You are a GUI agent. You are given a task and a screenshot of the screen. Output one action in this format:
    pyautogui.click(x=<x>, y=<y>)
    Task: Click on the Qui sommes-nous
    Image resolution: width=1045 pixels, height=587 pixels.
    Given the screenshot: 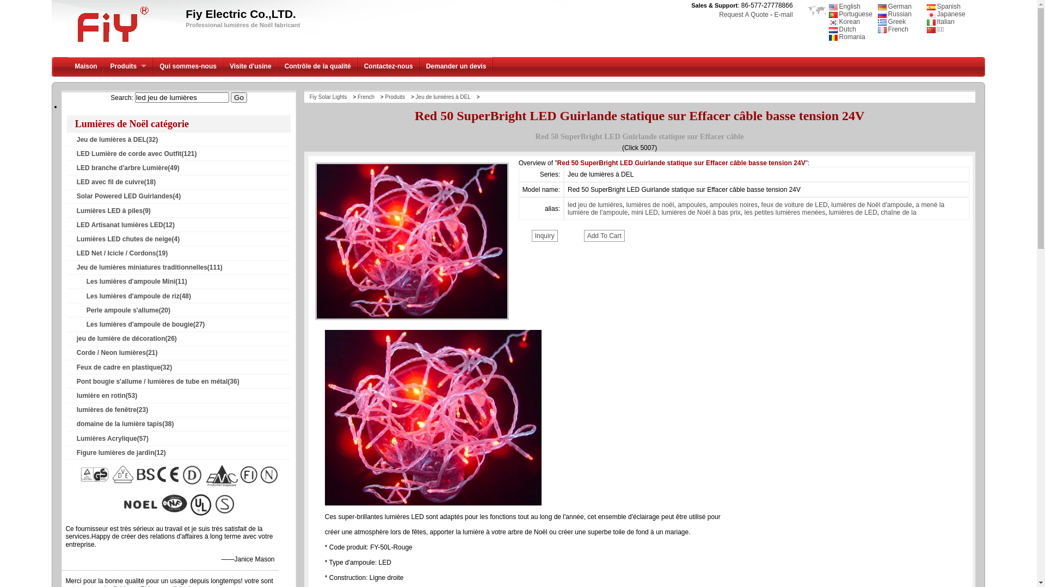 What is the action you would take?
    pyautogui.click(x=188, y=66)
    